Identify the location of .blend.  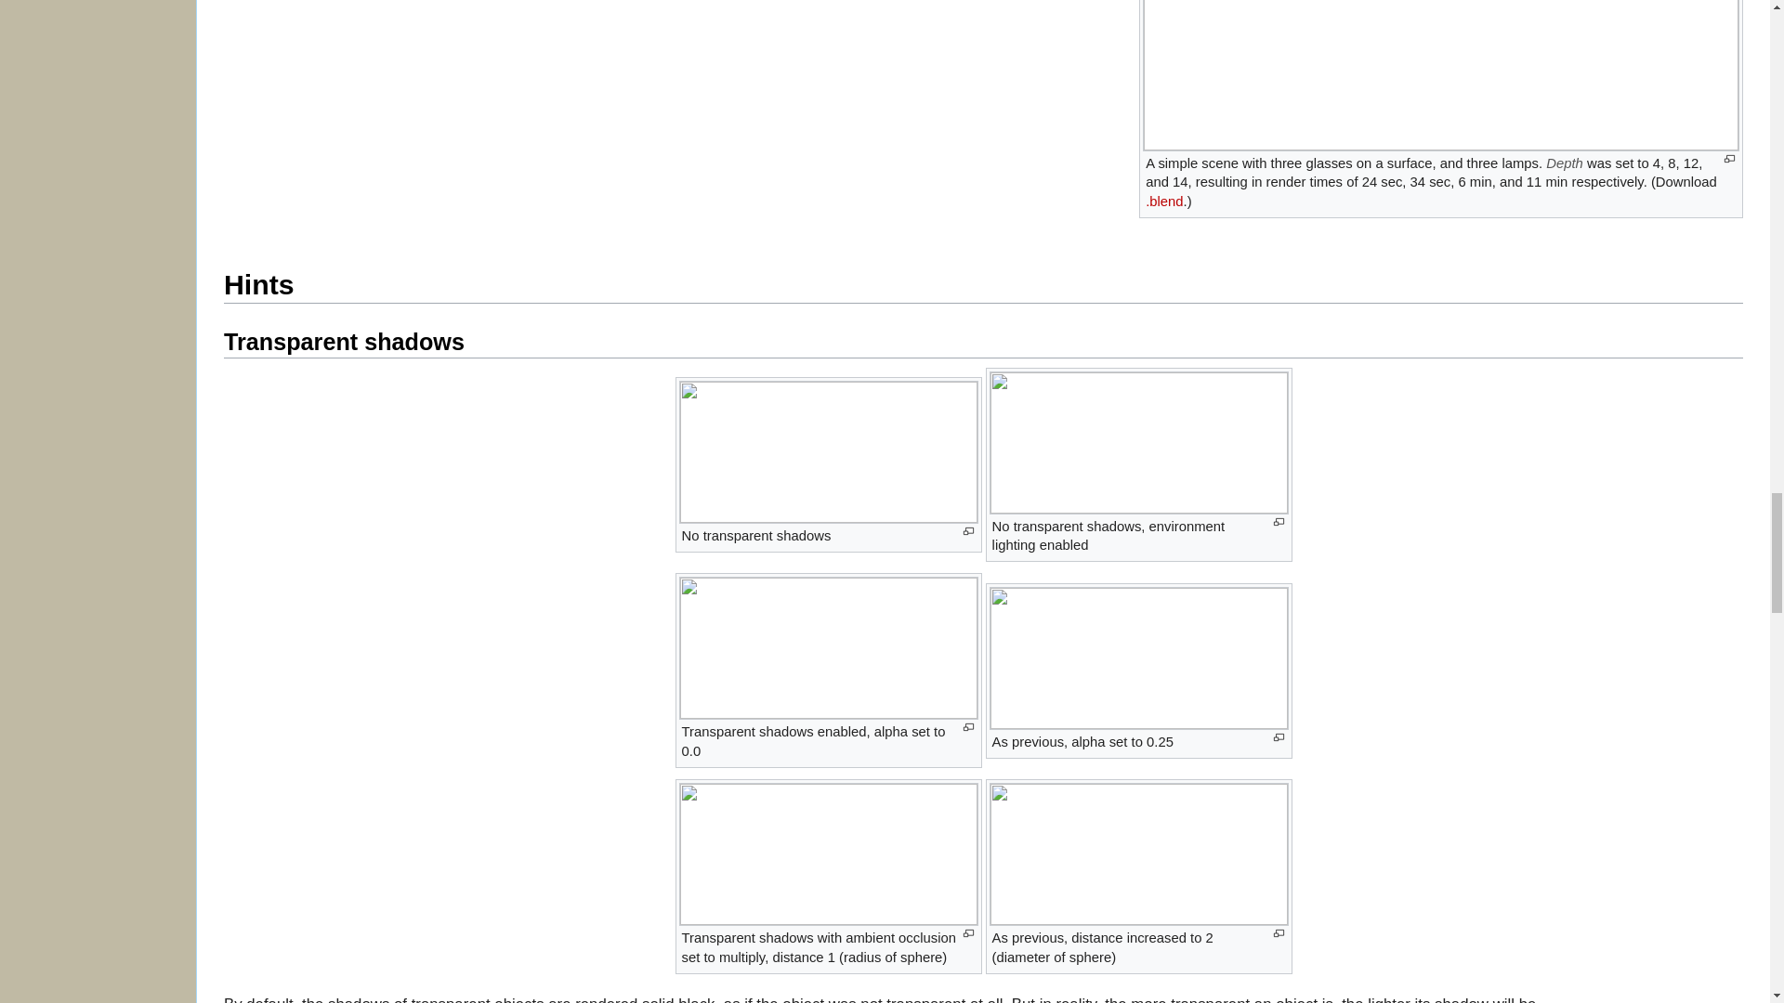
(1163, 201).